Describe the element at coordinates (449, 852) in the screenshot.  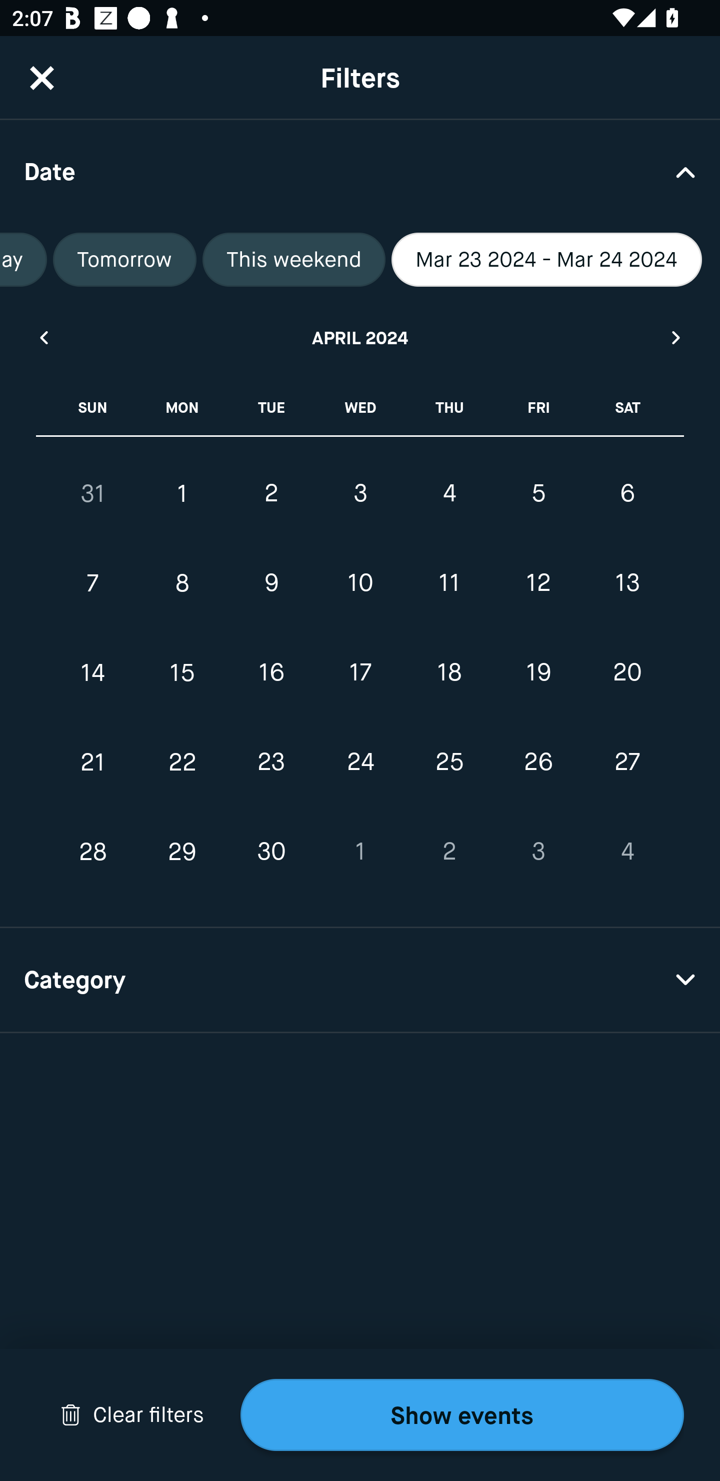
I see `2` at that location.